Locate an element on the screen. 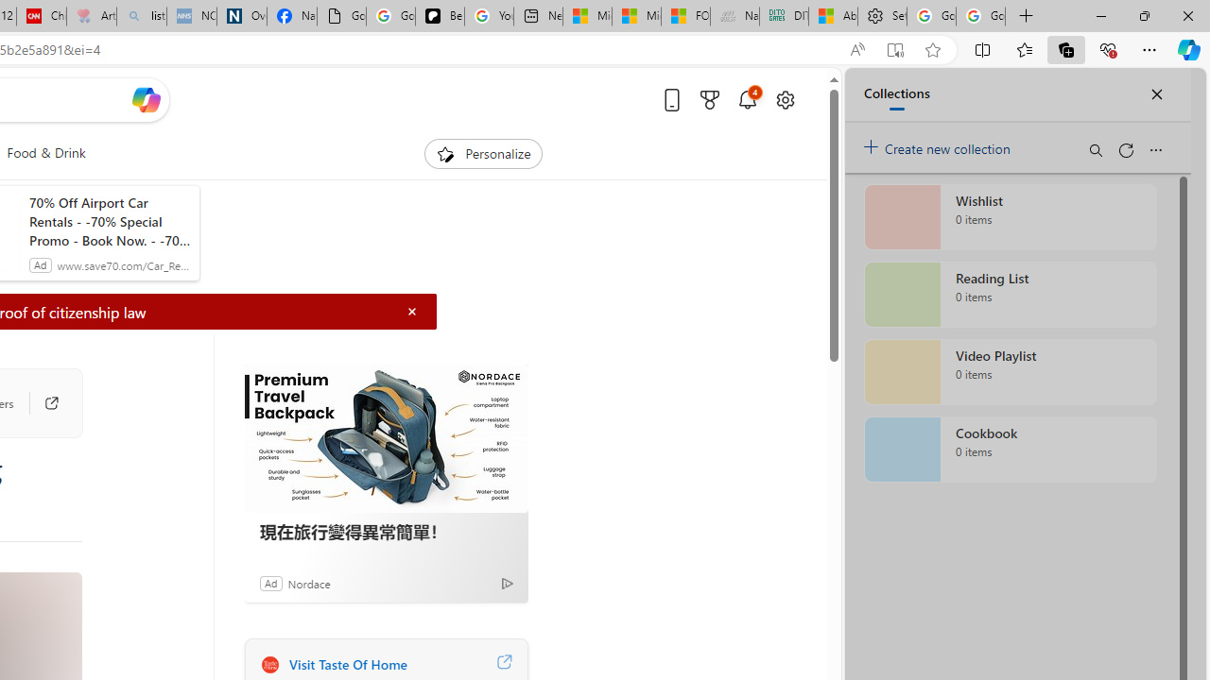  Aberdeen, Hong Kong SAR hourly forecast | Microsoft Weather is located at coordinates (834, 17).